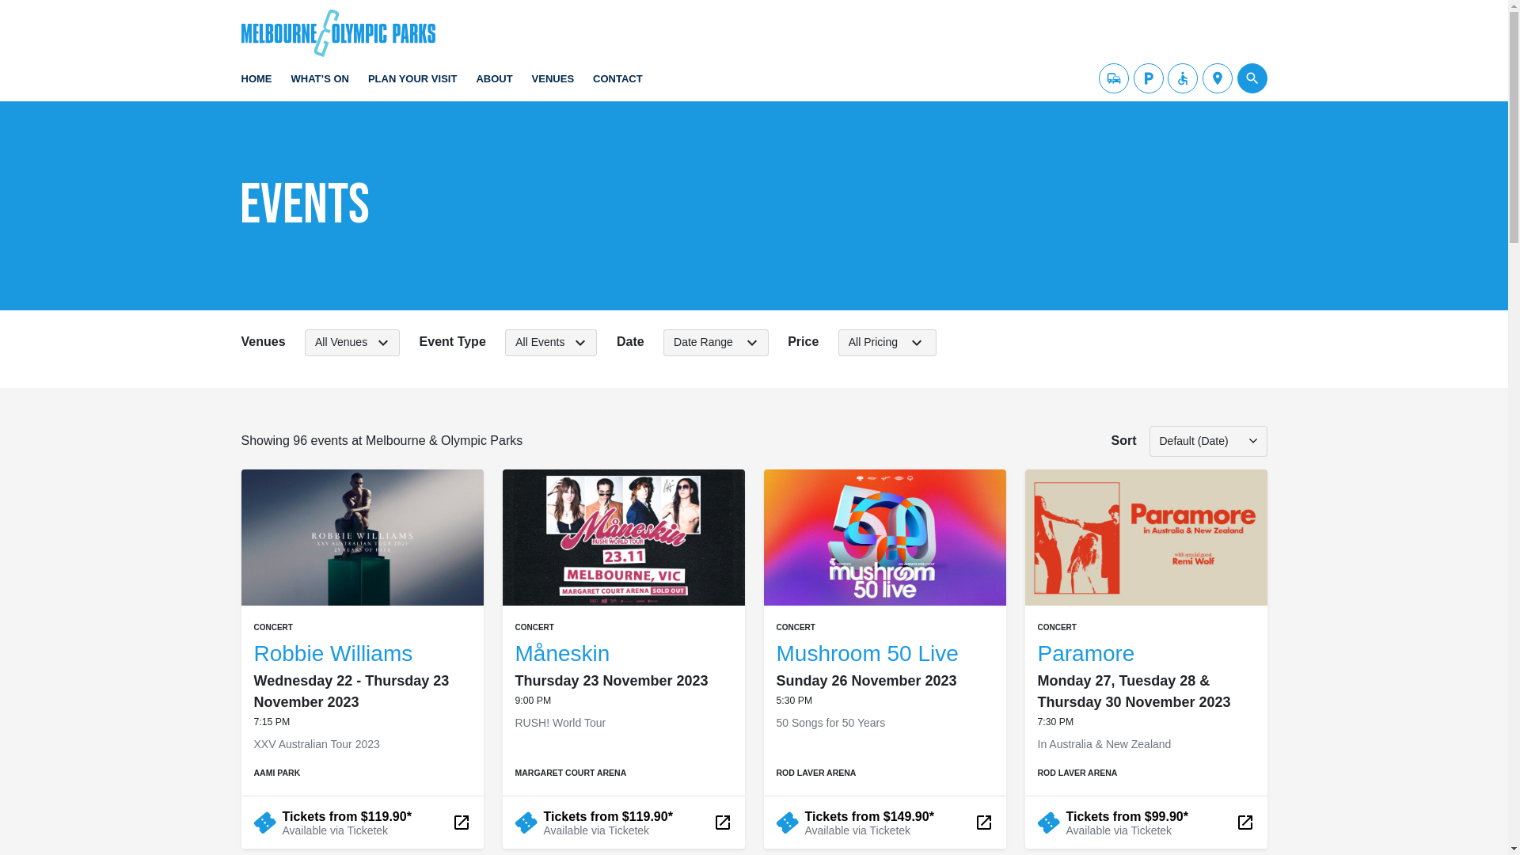 The height and width of the screenshot is (855, 1520). What do you see at coordinates (1218, 78) in the screenshot?
I see `location_on
Maps` at bounding box center [1218, 78].